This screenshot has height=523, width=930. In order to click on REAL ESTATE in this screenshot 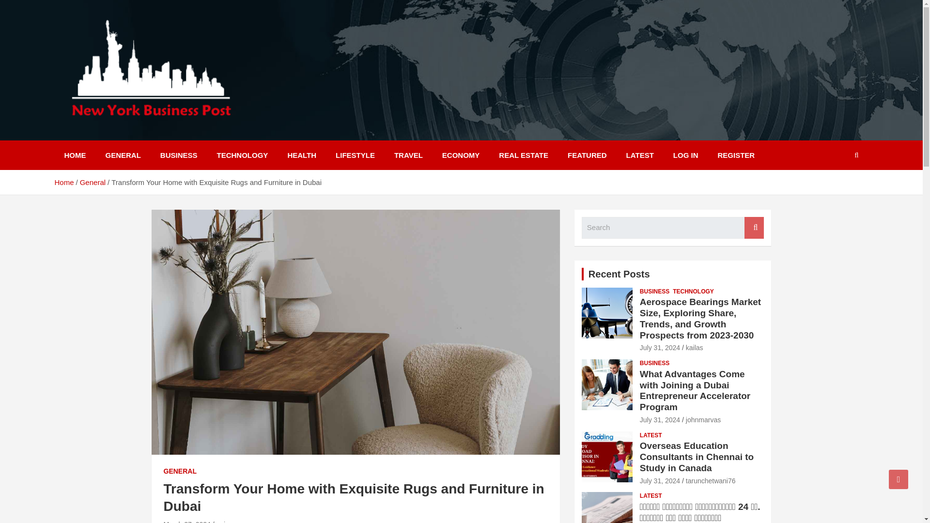, I will do `click(523, 155)`.